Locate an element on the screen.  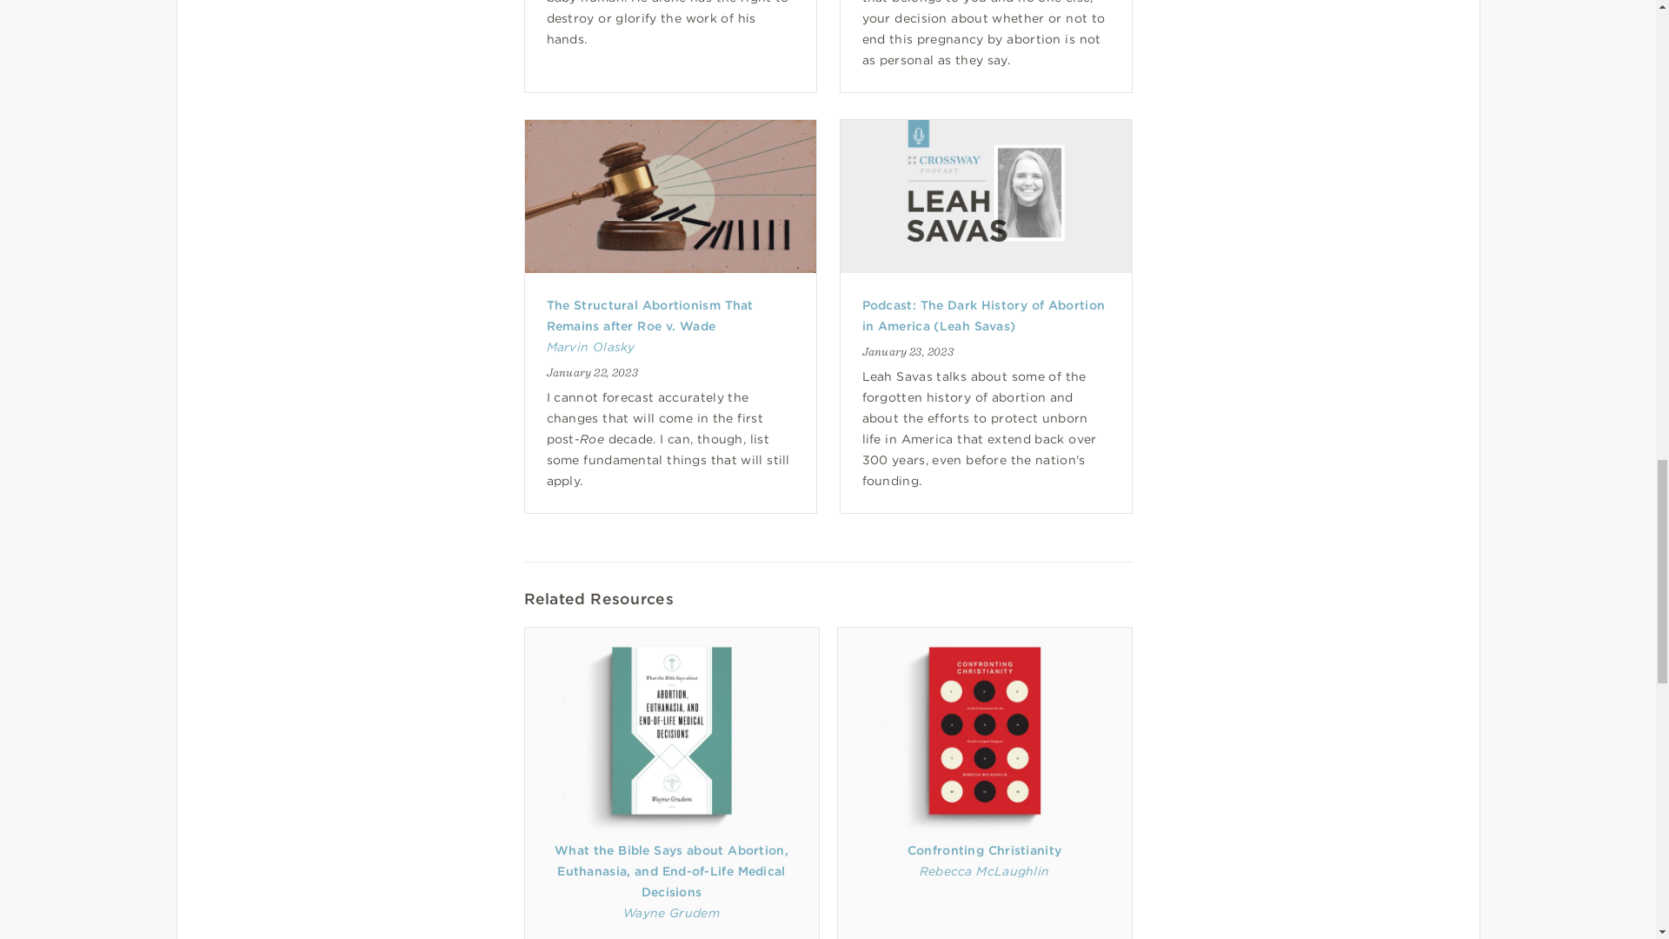
The Structural Abortionism That Remains after Roe v. Wade is located at coordinates (648, 316).